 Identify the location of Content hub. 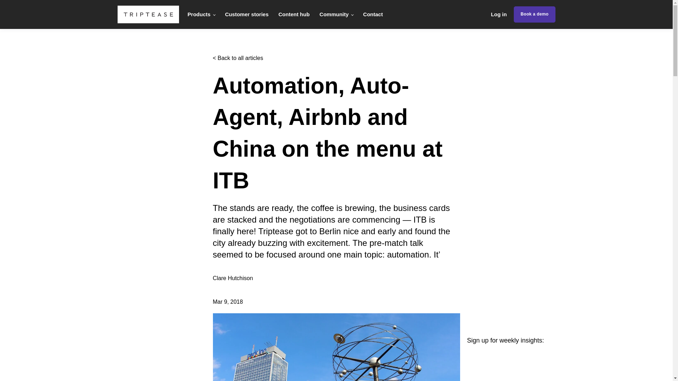
(293, 14).